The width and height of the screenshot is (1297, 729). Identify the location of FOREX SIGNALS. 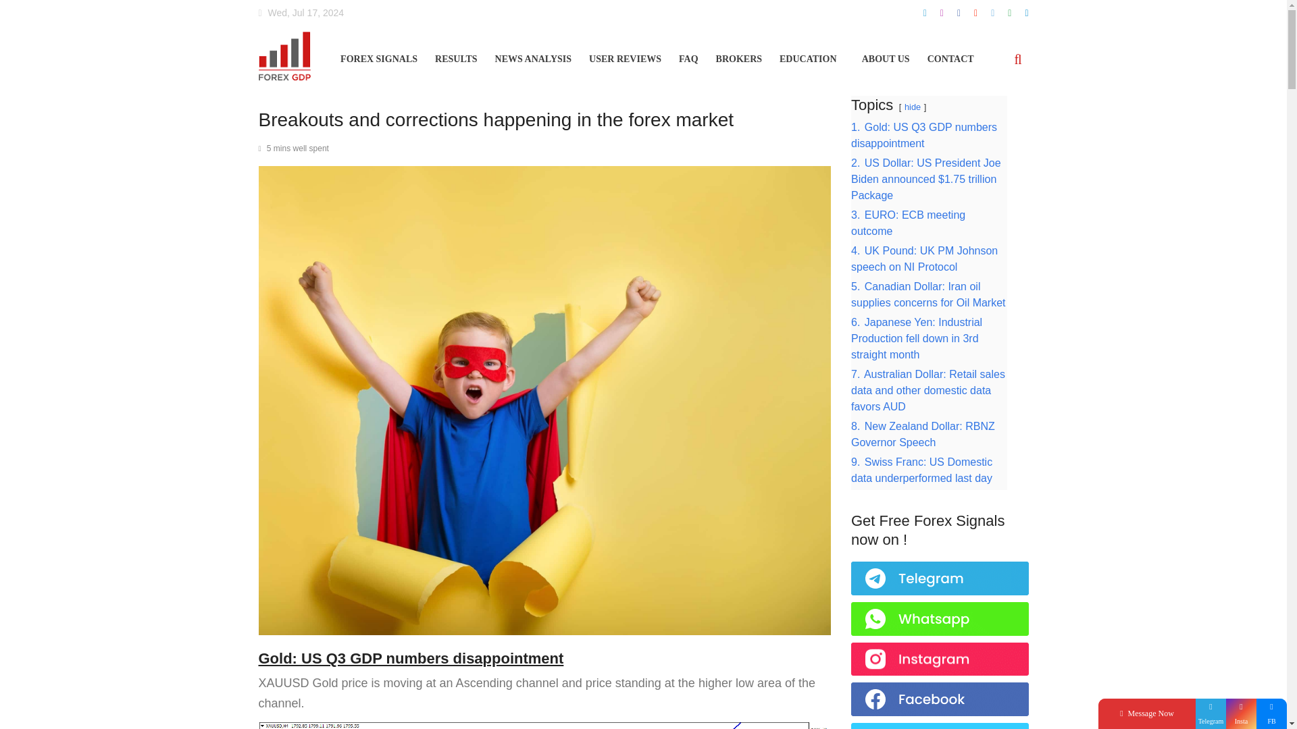
(378, 55).